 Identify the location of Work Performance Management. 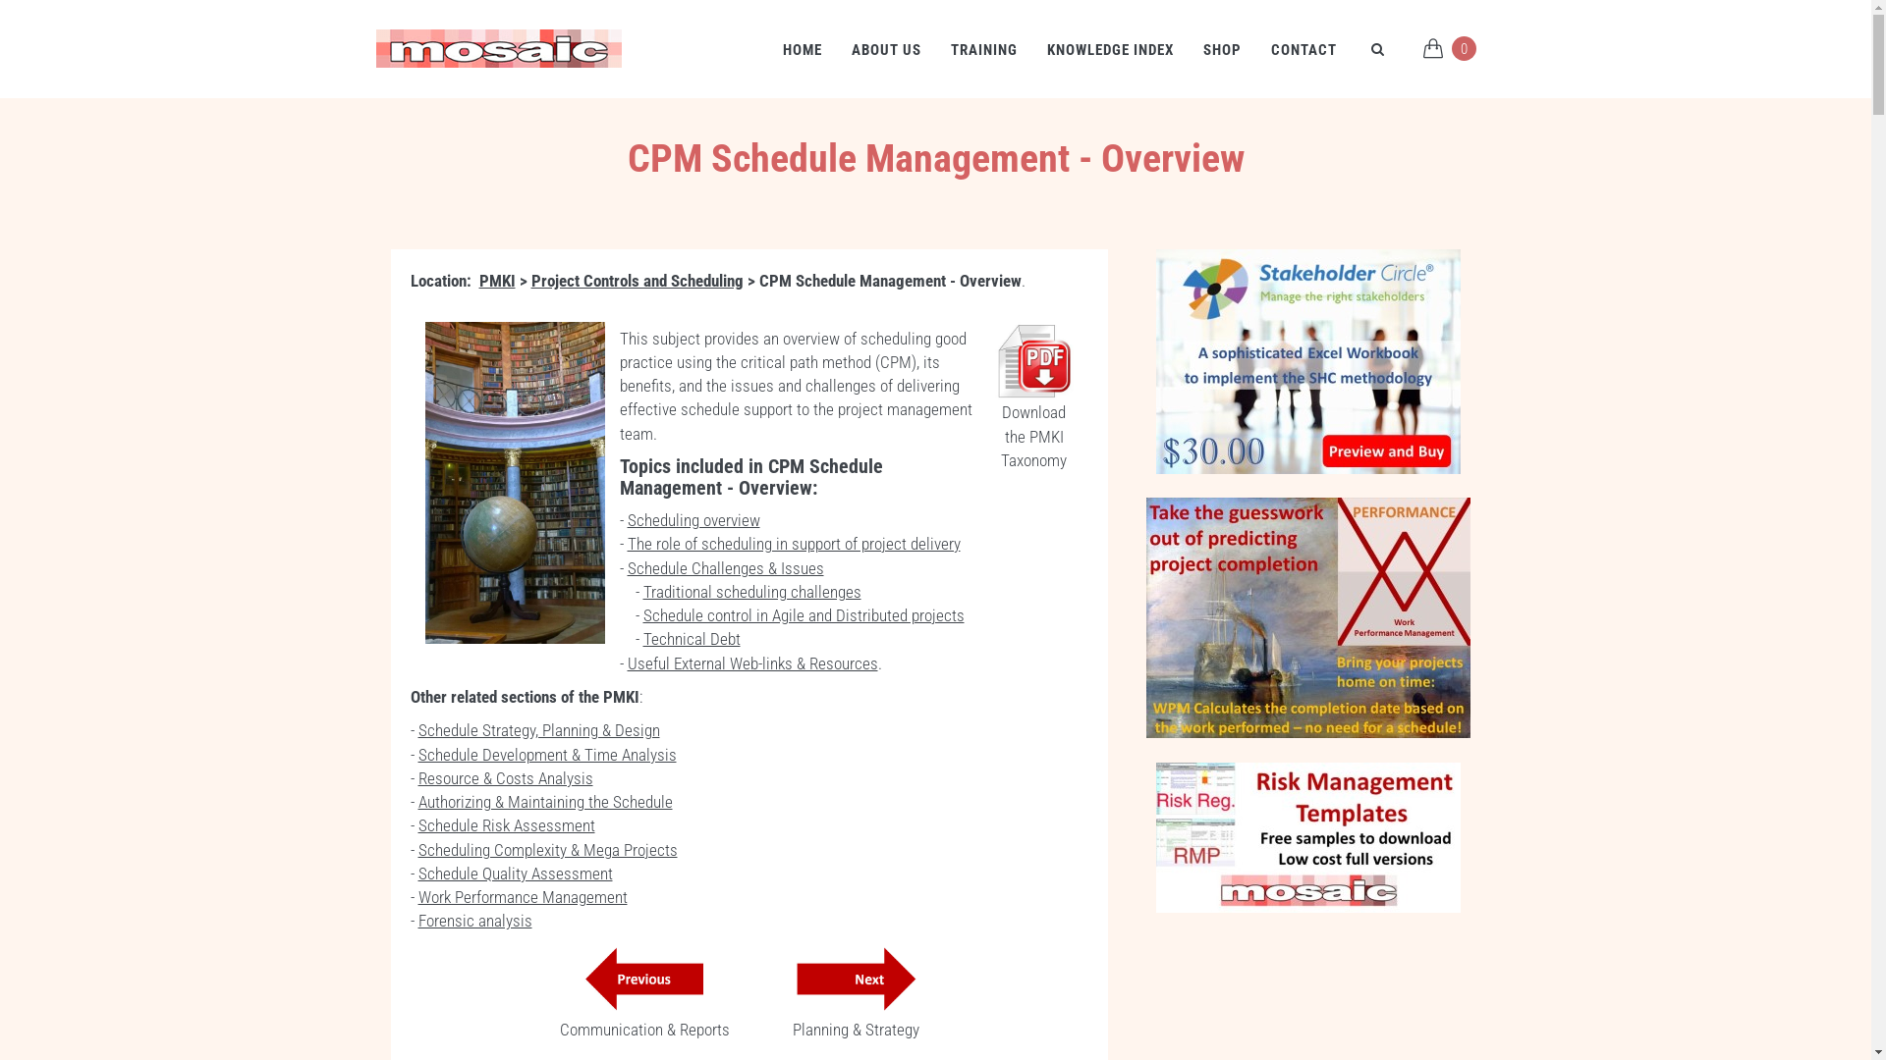
(1308, 618).